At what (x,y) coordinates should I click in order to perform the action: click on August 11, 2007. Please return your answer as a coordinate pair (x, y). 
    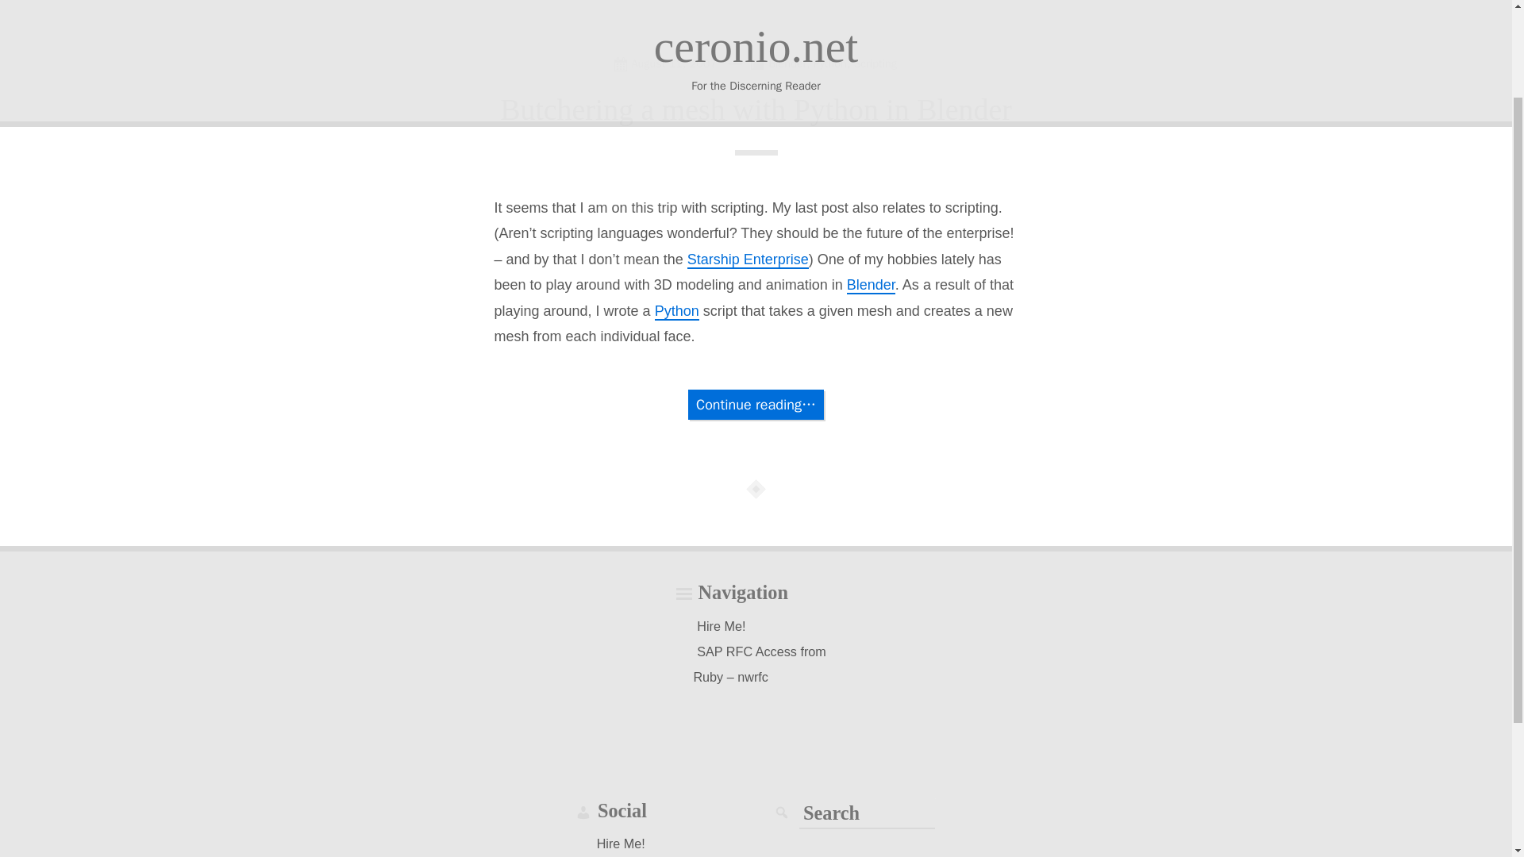
    Looking at the image, I should click on (668, 62).